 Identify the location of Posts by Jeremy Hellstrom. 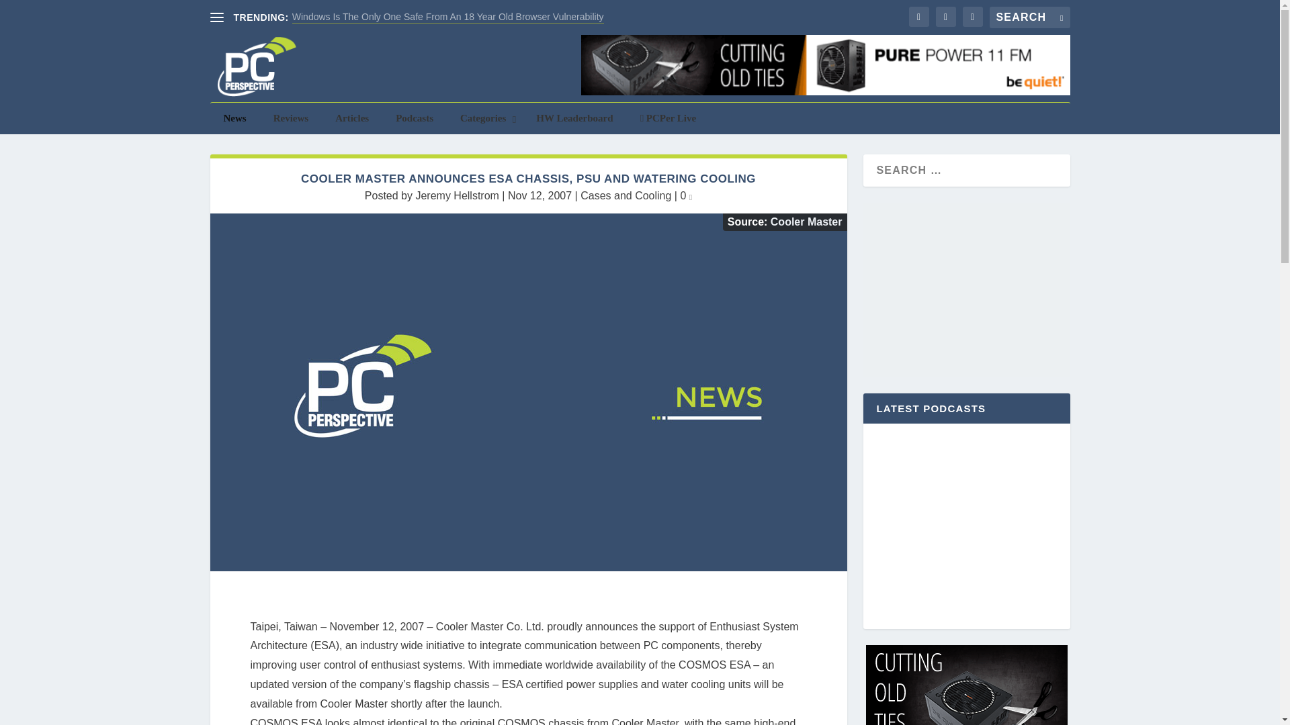
(457, 195).